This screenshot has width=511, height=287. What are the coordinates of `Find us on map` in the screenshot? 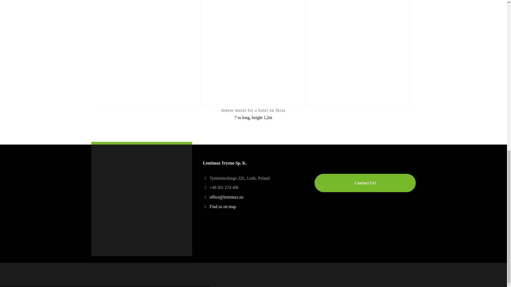 It's located at (222, 206).